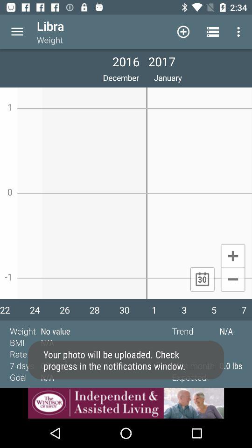 The image size is (252, 448). Describe the element at coordinates (17, 32) in the screenshot. I see `more options button` at that location.